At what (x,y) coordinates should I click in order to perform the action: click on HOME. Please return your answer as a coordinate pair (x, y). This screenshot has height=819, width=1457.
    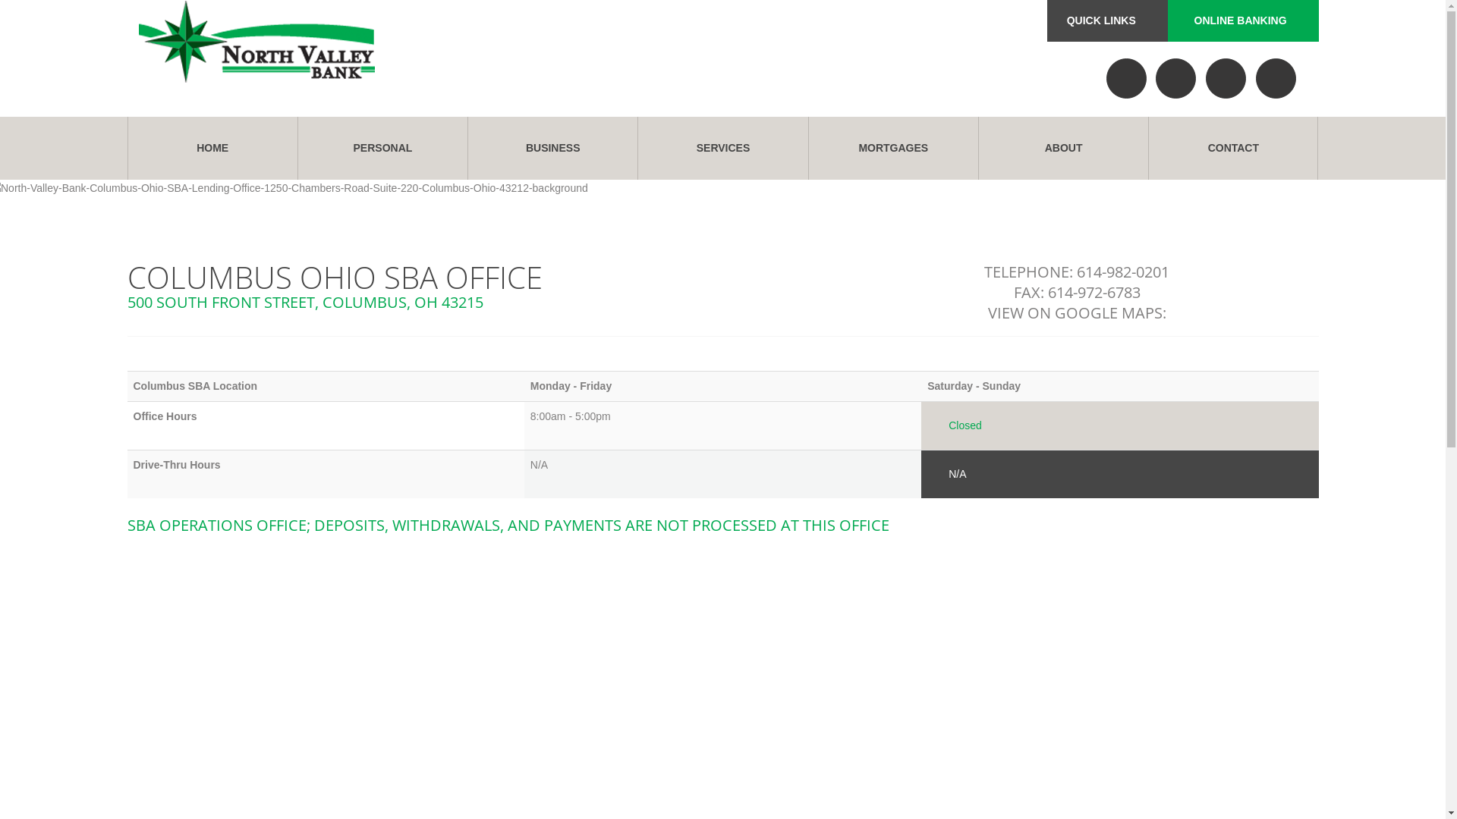
    Looking at the image, I should click on (212, 149).